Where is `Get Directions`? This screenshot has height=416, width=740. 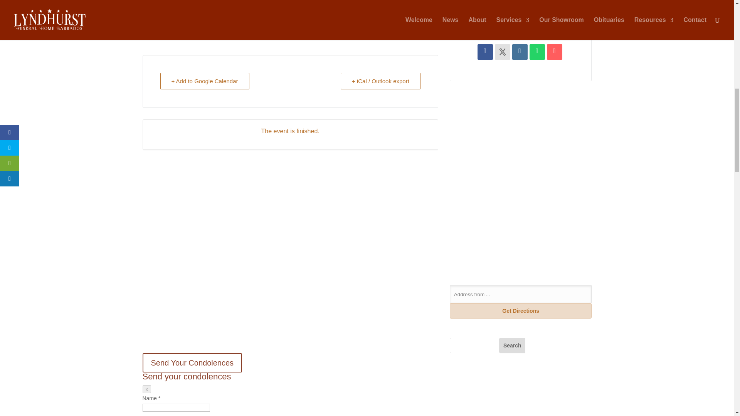 Get Directions is located at coordinates (147, 389).